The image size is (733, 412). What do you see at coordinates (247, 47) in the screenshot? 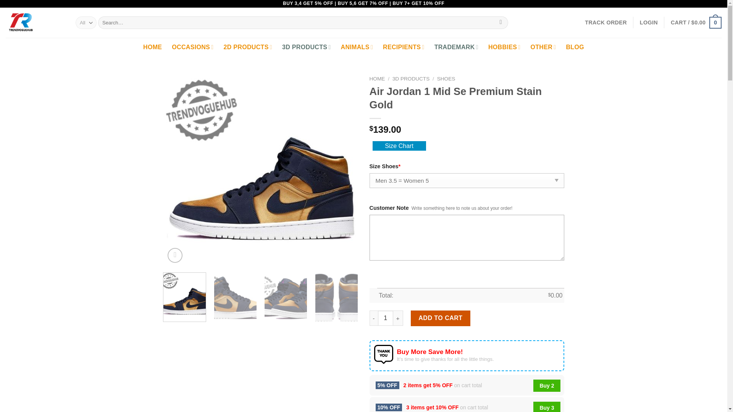
I see `2D PRODUCTS` at bounding box center [247, 47].